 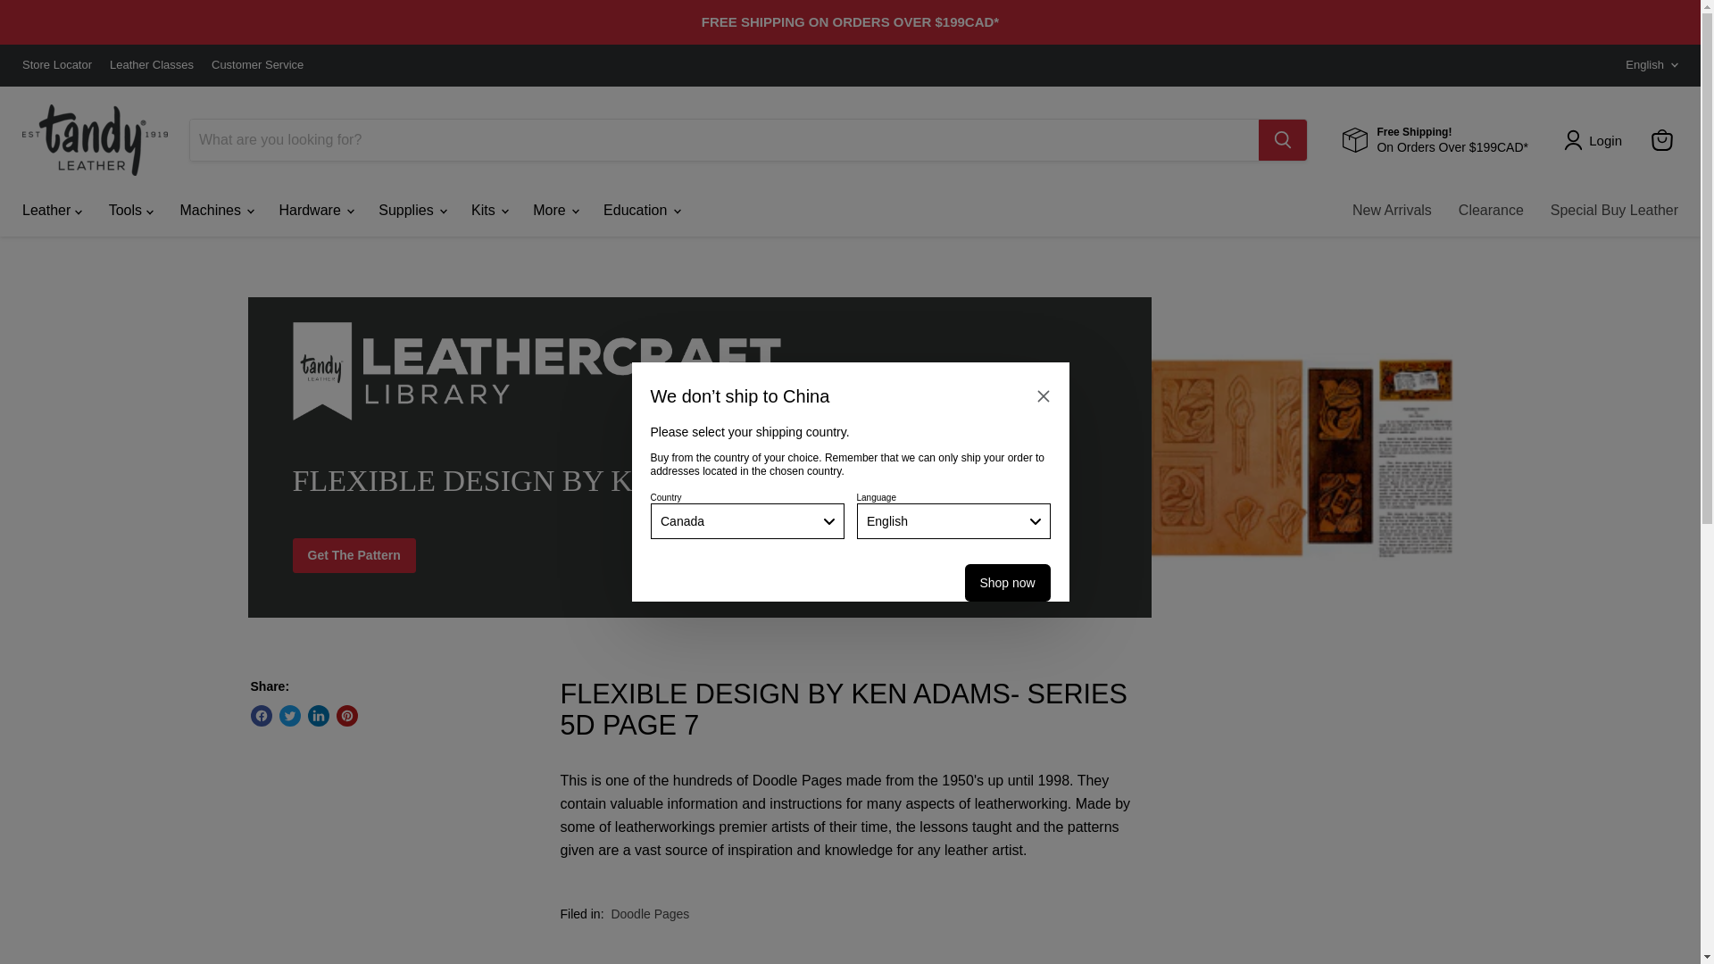 I want to click on Leather Classes, so click(x=151, y=65).